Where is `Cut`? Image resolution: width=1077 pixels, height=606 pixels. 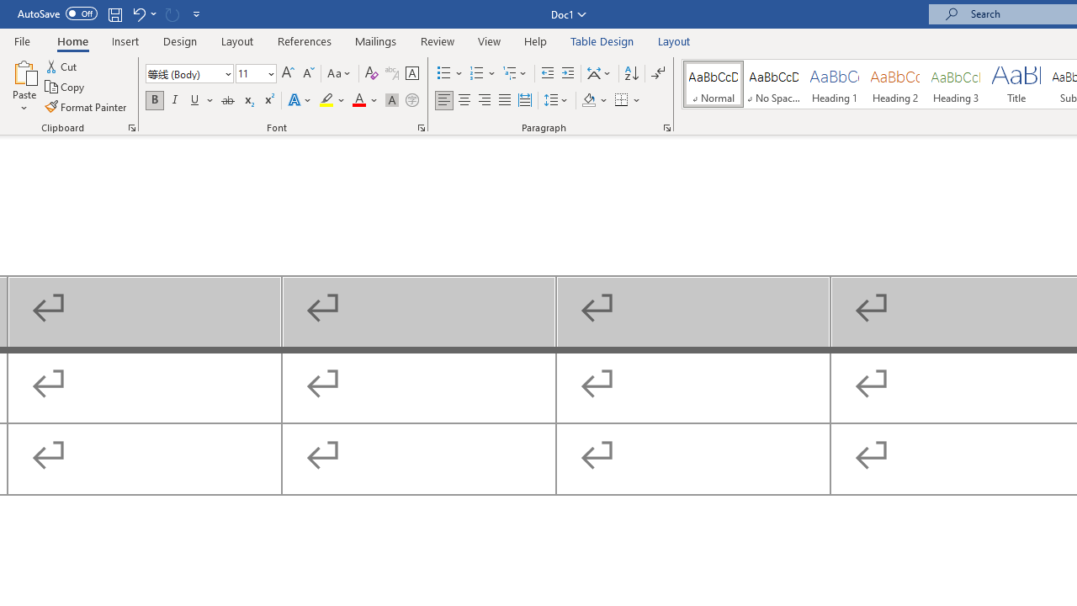
Cut is located at coordinates (62, 66).